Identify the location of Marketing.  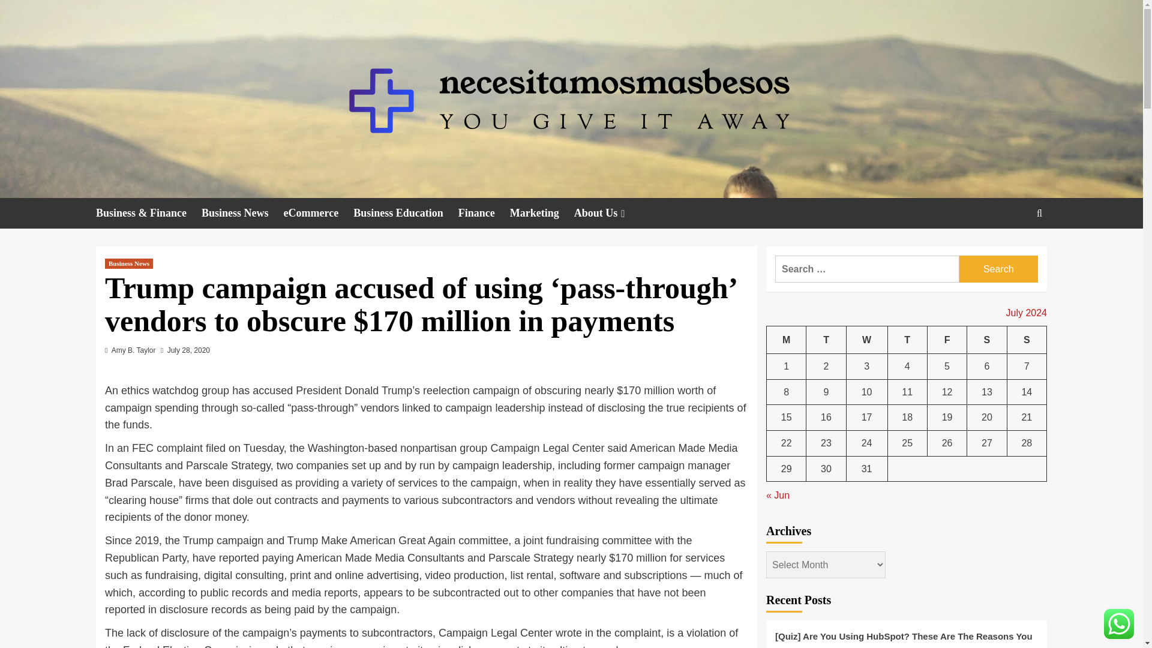
(542, 214).